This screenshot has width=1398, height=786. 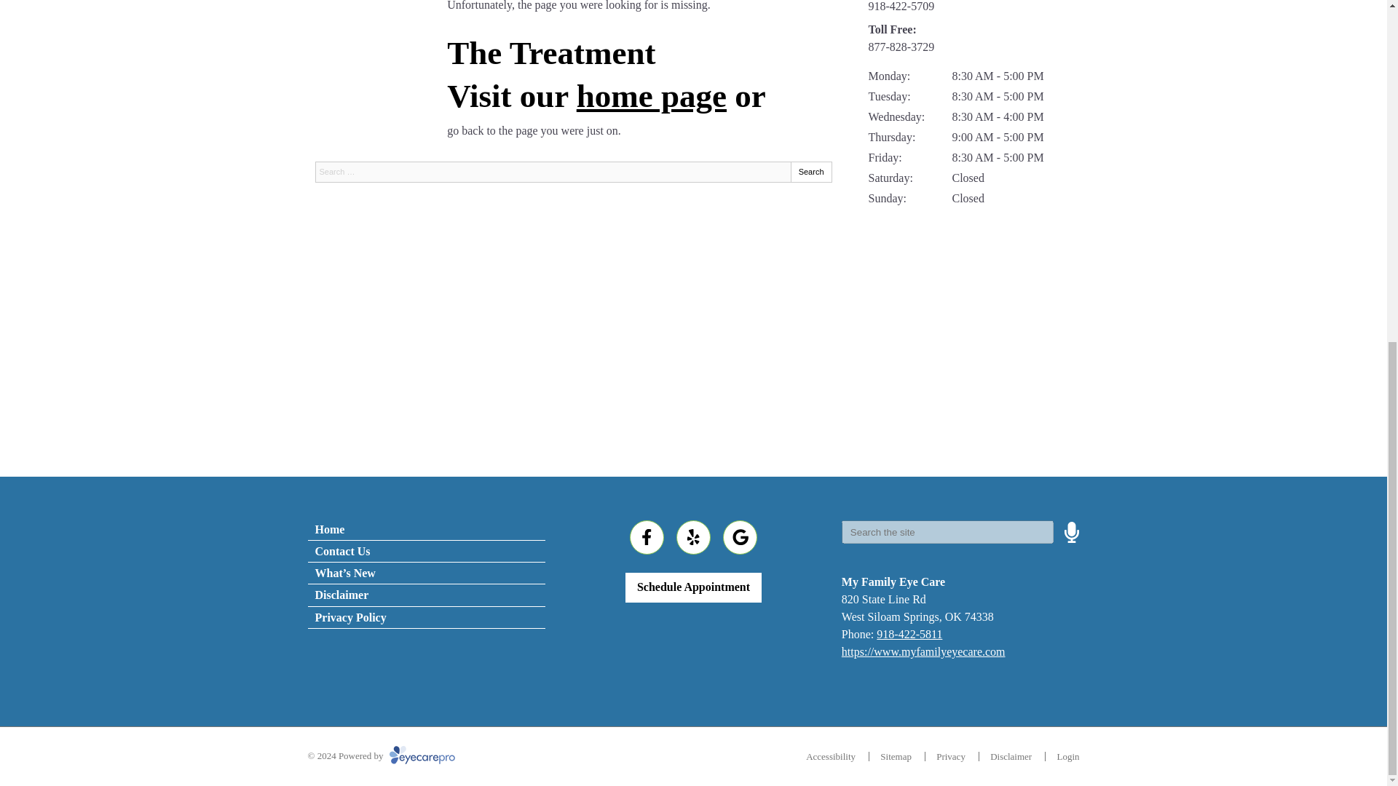 What do you see at coordinates (974, 327) in the screenshot?
I see `Google map` at bounding box center [974, 327].